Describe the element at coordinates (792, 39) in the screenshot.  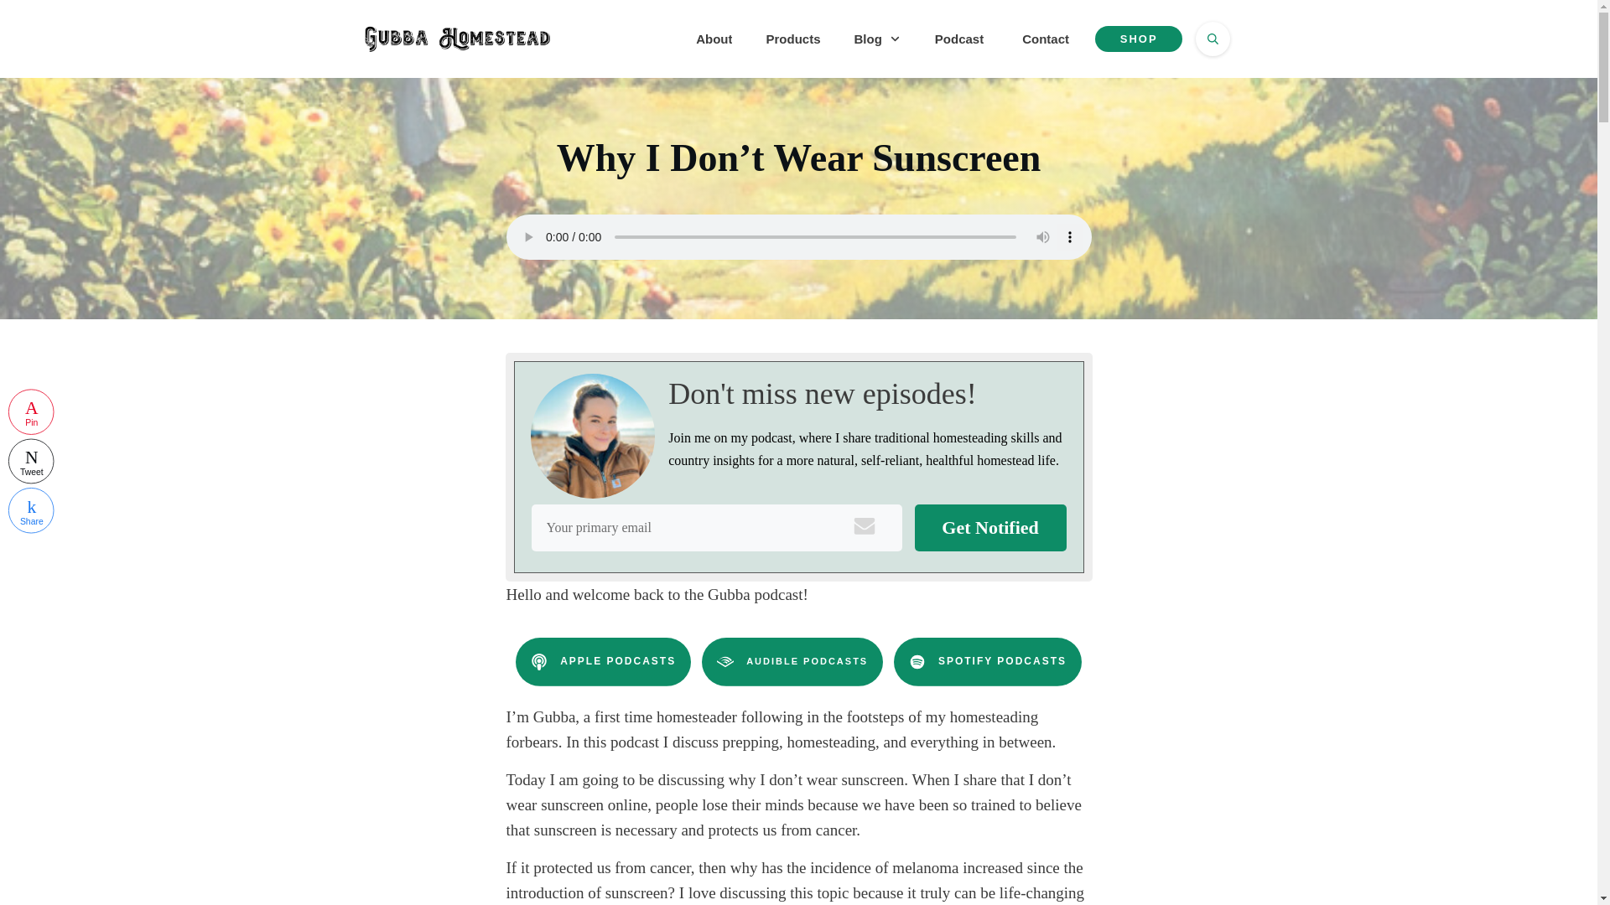
I see `Products` at that location.